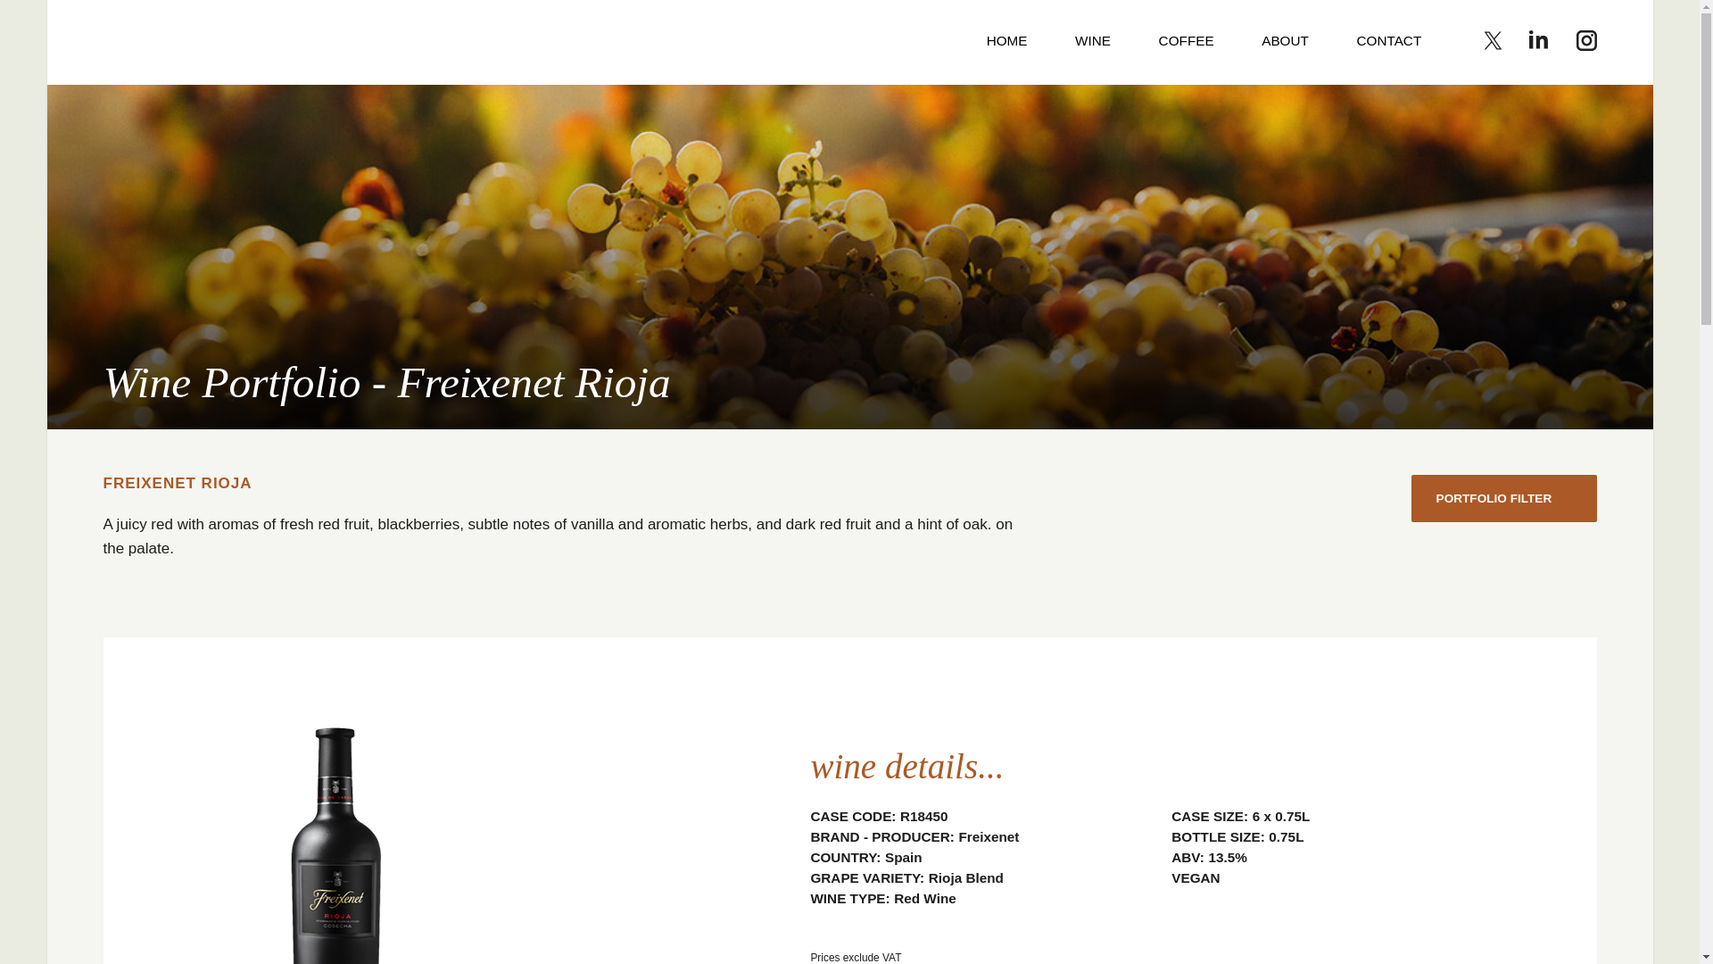  Describe the element at coordinates (1092, 42) in the screenshot. I see `WINE` at that location.